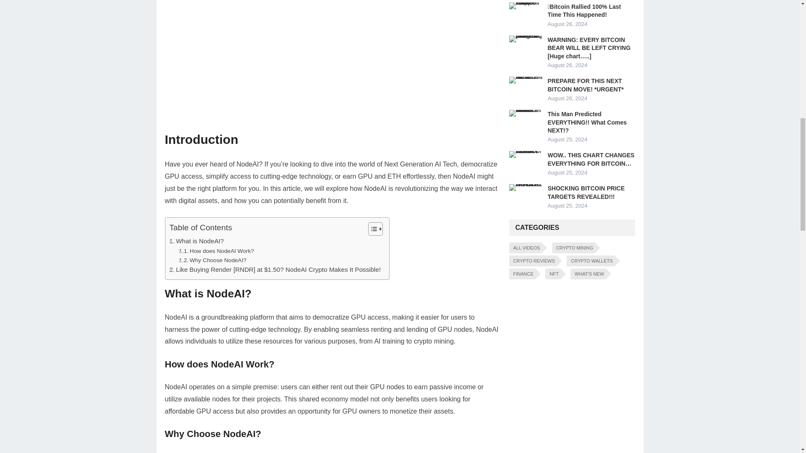 This screenshot has height=453, width=806. What do you see at coordinates (196, 241) in the screenshot?
I see `What is NodeAI?` at bounding box center [196, 241].